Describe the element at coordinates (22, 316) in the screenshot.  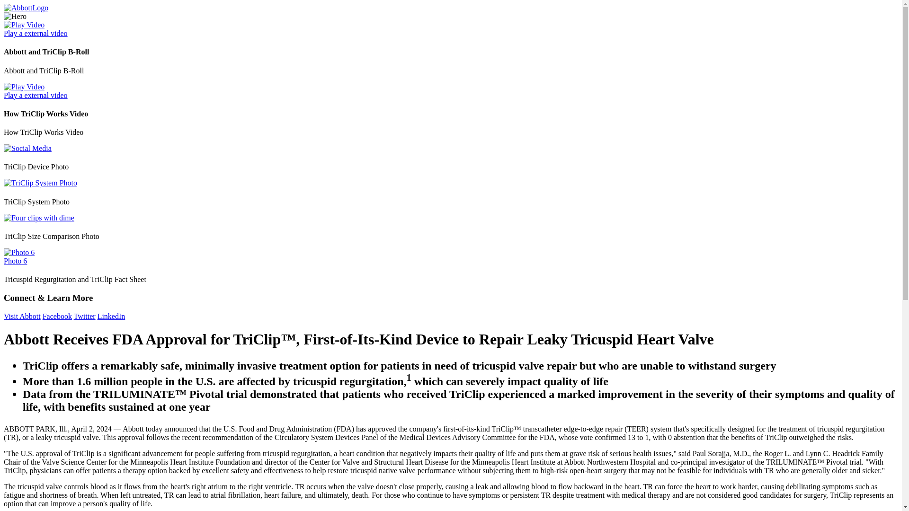
I see `Visit Abbott` at that location.